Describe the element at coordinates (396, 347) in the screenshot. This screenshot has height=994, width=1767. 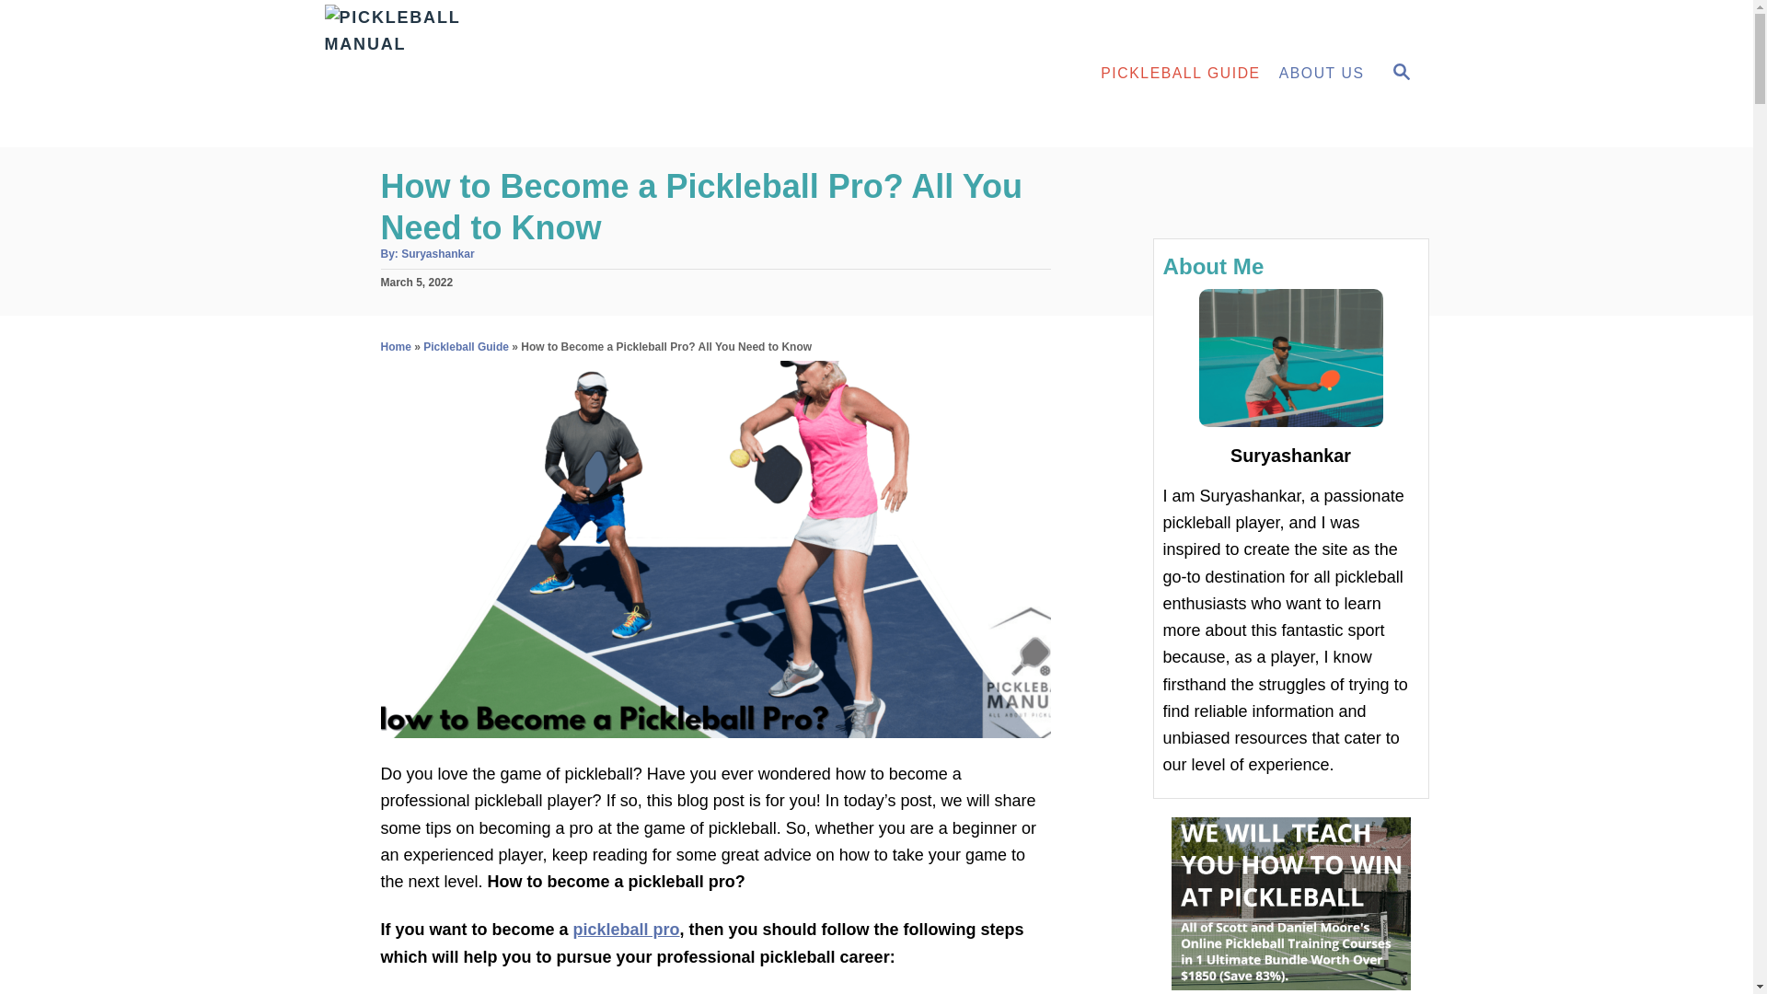
I see `Home` at that location.